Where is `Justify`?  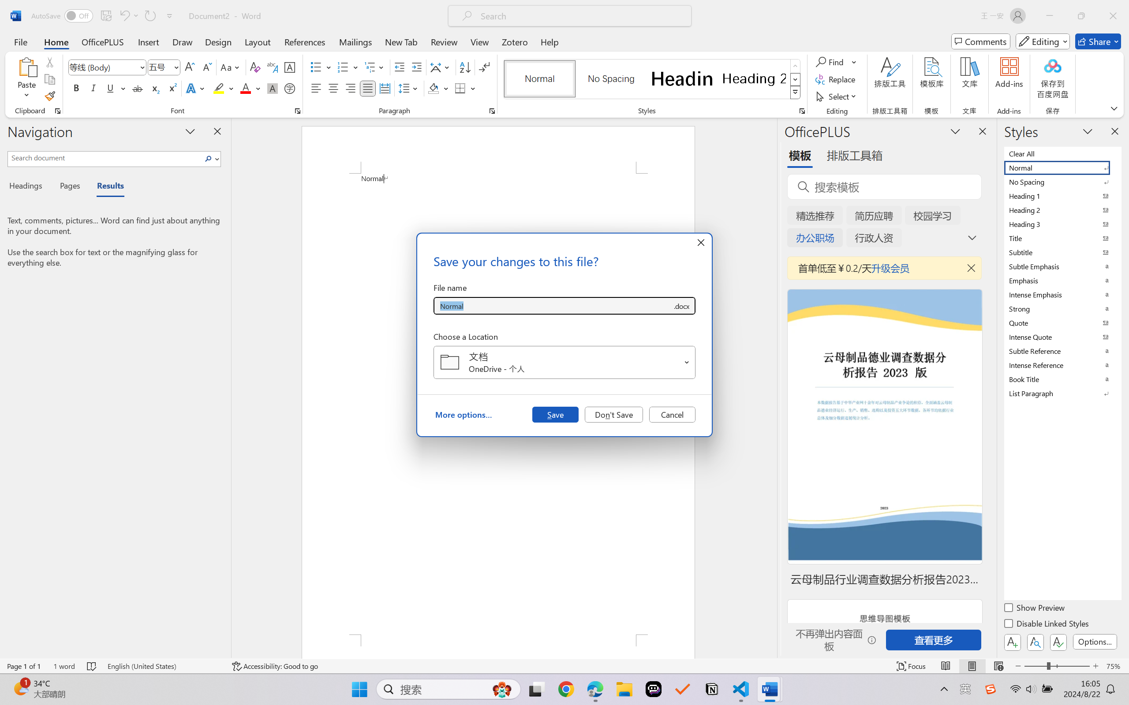
Justify is located at coordinates (368, 88).